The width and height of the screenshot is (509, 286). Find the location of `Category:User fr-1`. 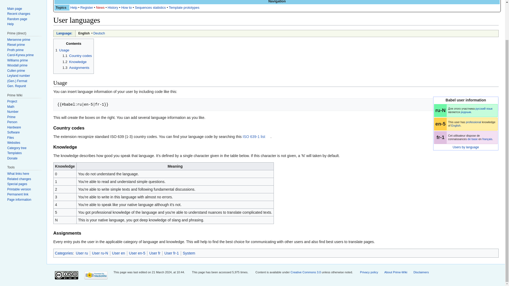

Category:User fr-1 is located at coordinates (473, 139).